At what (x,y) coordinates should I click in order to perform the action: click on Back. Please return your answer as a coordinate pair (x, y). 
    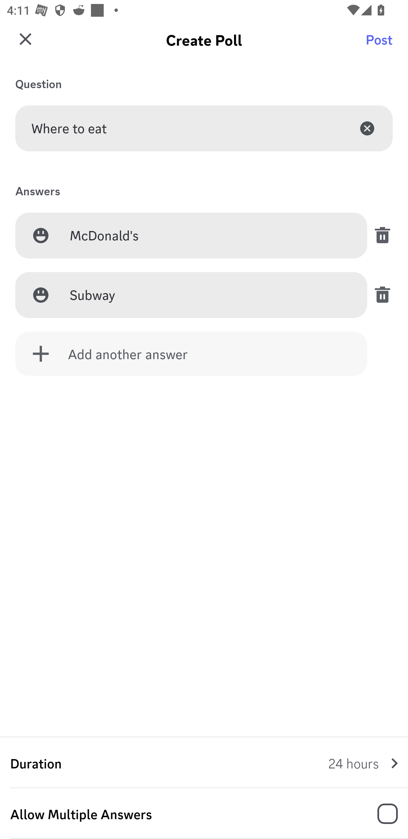
    Looking at the image, I should click on (24, 44).